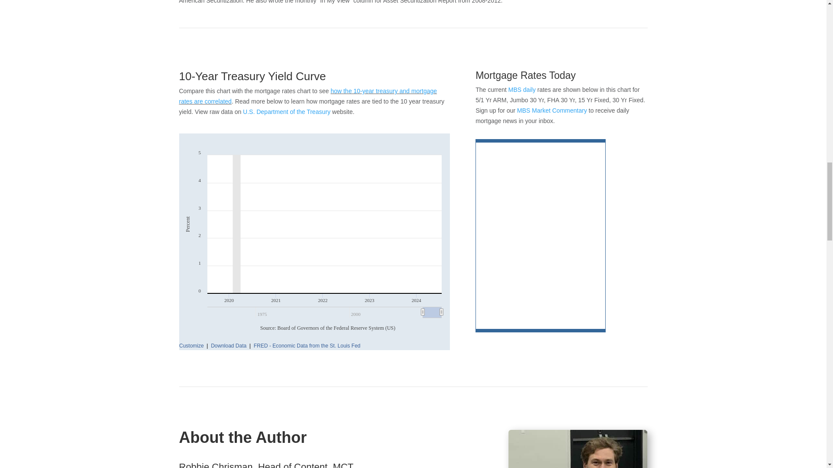  What do you see at coordinates (577, 449) in the screenshot?
I see `Robbie-Chrisman-the-Chrisman-Commentary-head-shot-265x300-1` at bounding box center [577, 449].